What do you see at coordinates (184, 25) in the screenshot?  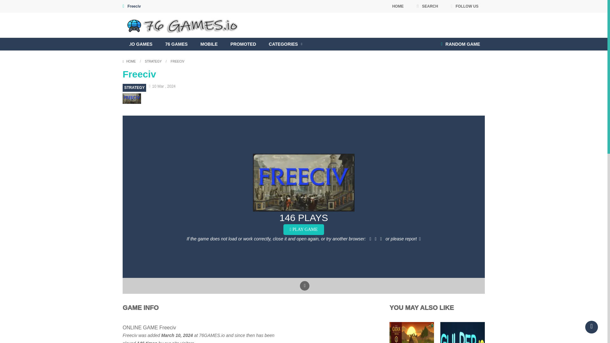 I see `76GAMES` at bounding box center [184, 25].